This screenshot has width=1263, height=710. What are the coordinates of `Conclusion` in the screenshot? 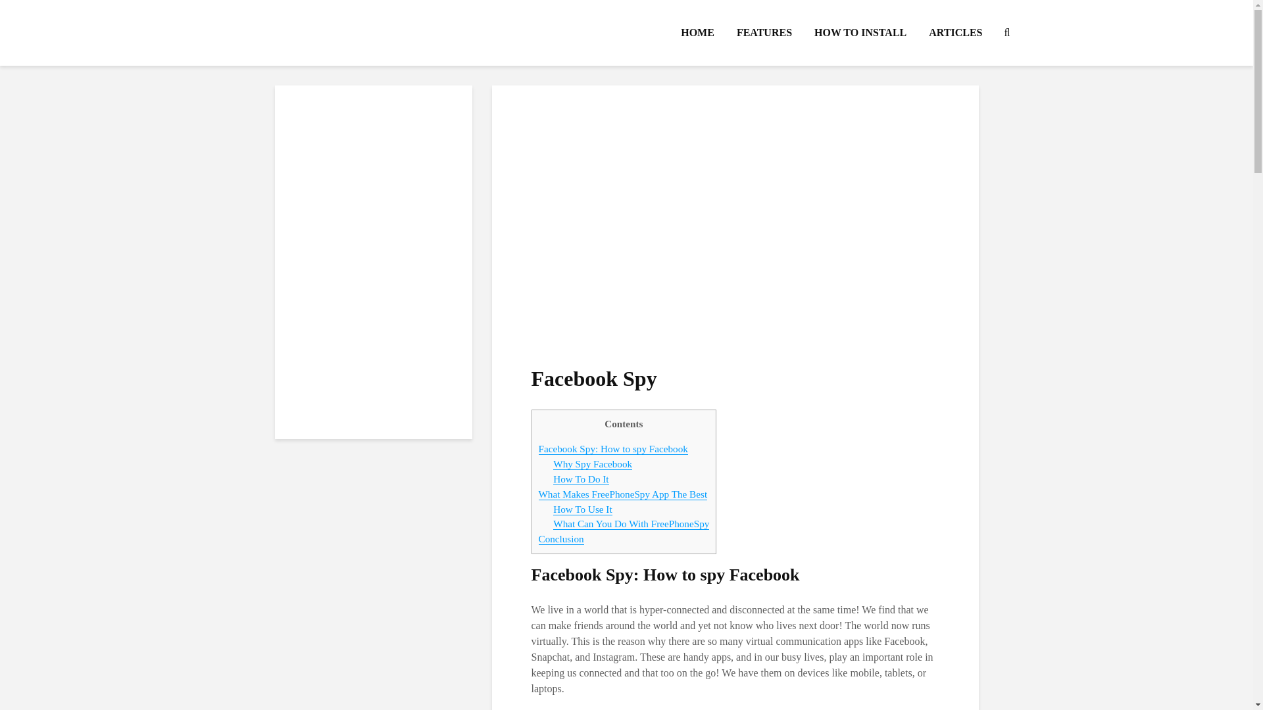 It's located at (560, 539).